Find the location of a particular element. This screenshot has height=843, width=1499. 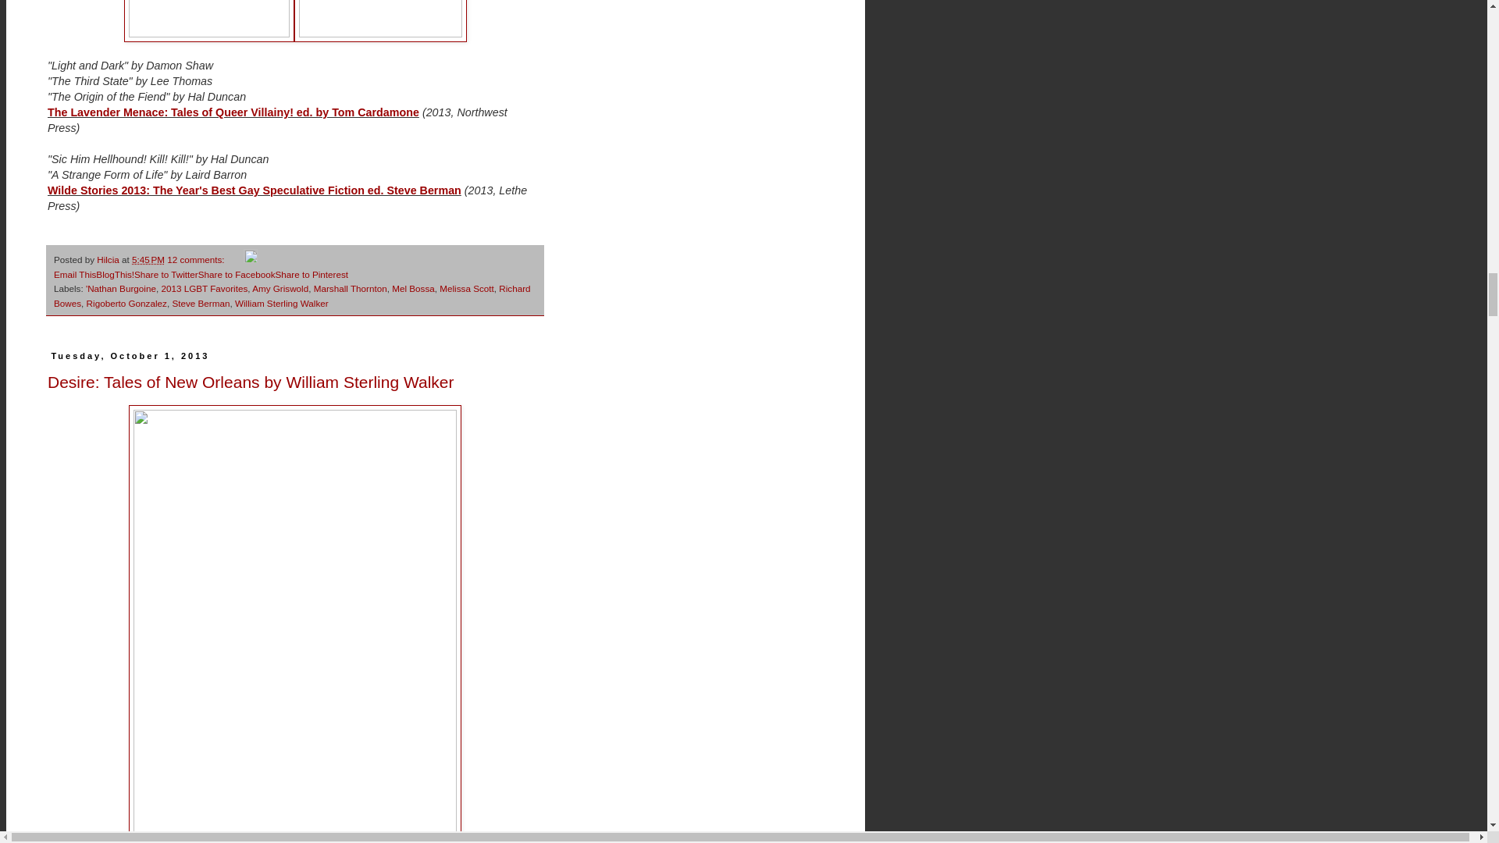

permanent link is located at coordinates (148, 259).